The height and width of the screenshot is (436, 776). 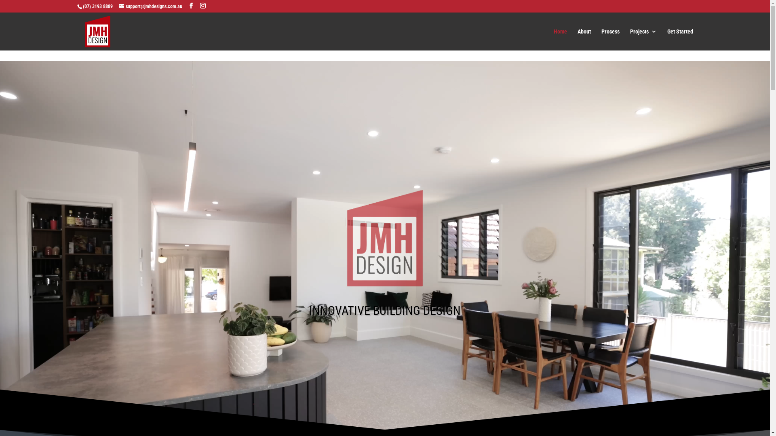 What do you see at coordinates (643, 40) in the screenshot?
I see `Projects` at bounding box center [643, 40].